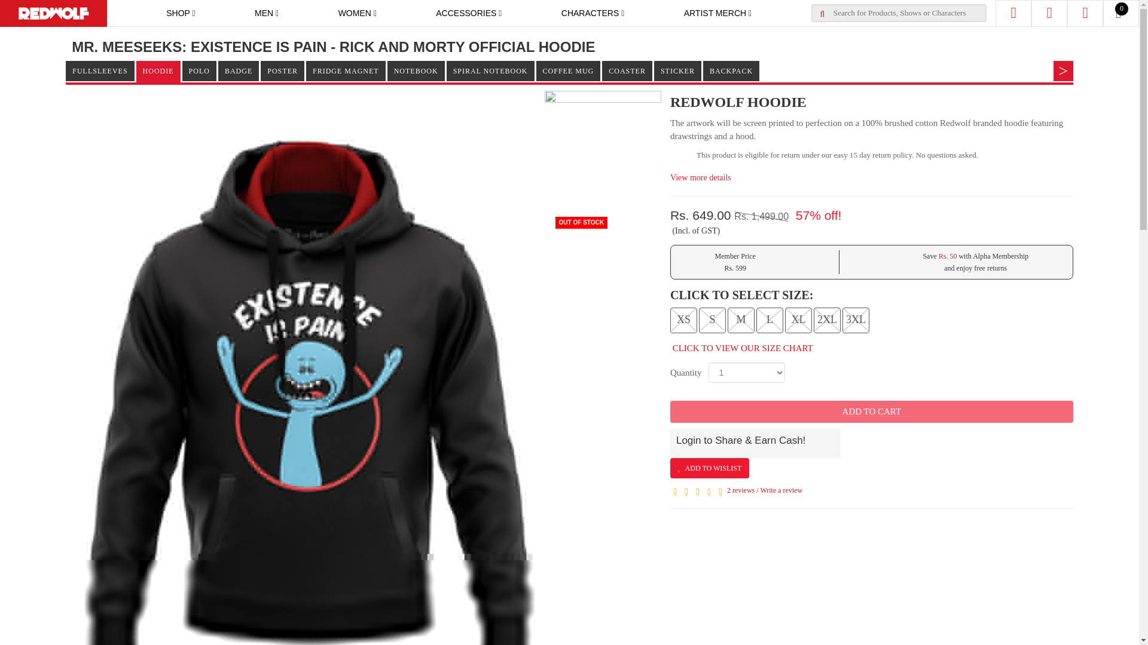 This screenshot has width=1148, height=645. Describe the element at coordinates (781, 490) in the screenshot. I see `Write a review` at that location.